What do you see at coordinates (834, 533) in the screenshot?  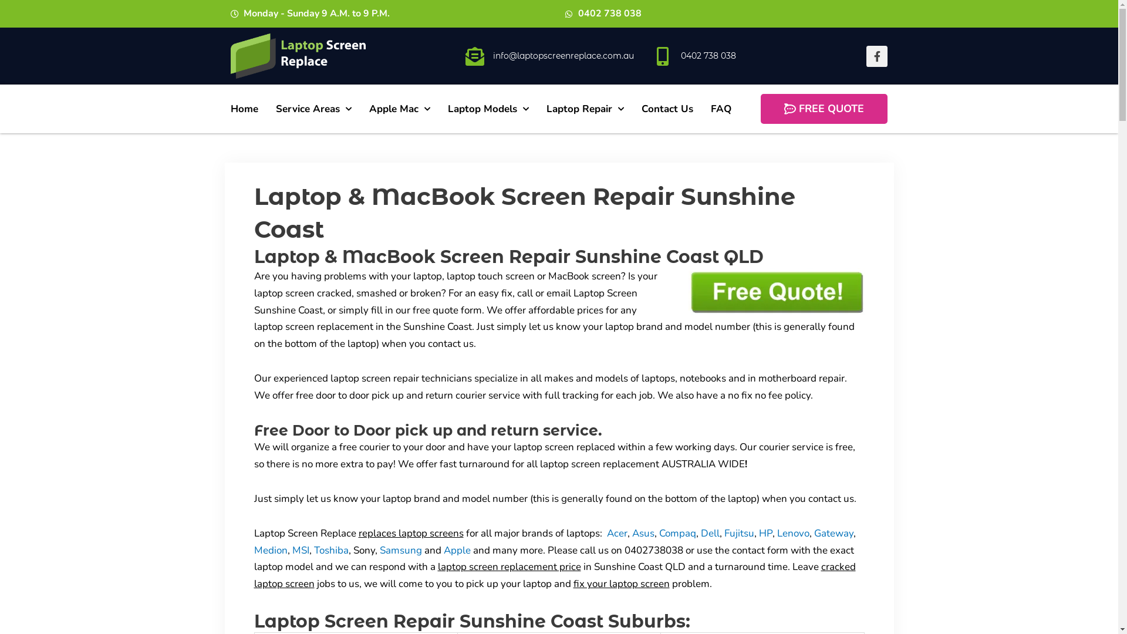 I see `Gateway` at bounding box center [834, 533].